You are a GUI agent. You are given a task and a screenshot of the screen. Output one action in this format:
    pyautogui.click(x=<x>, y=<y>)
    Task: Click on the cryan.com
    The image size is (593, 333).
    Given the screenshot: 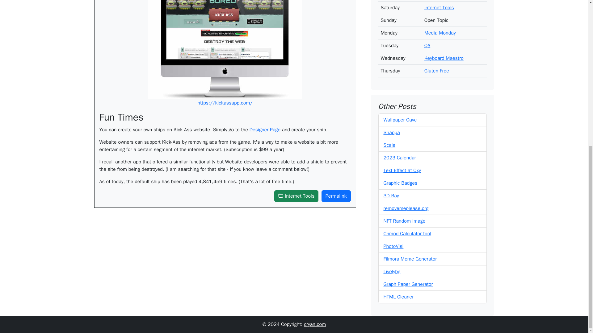 What is the action you would take?
    pyautogui.click(x=314, y=324)
    